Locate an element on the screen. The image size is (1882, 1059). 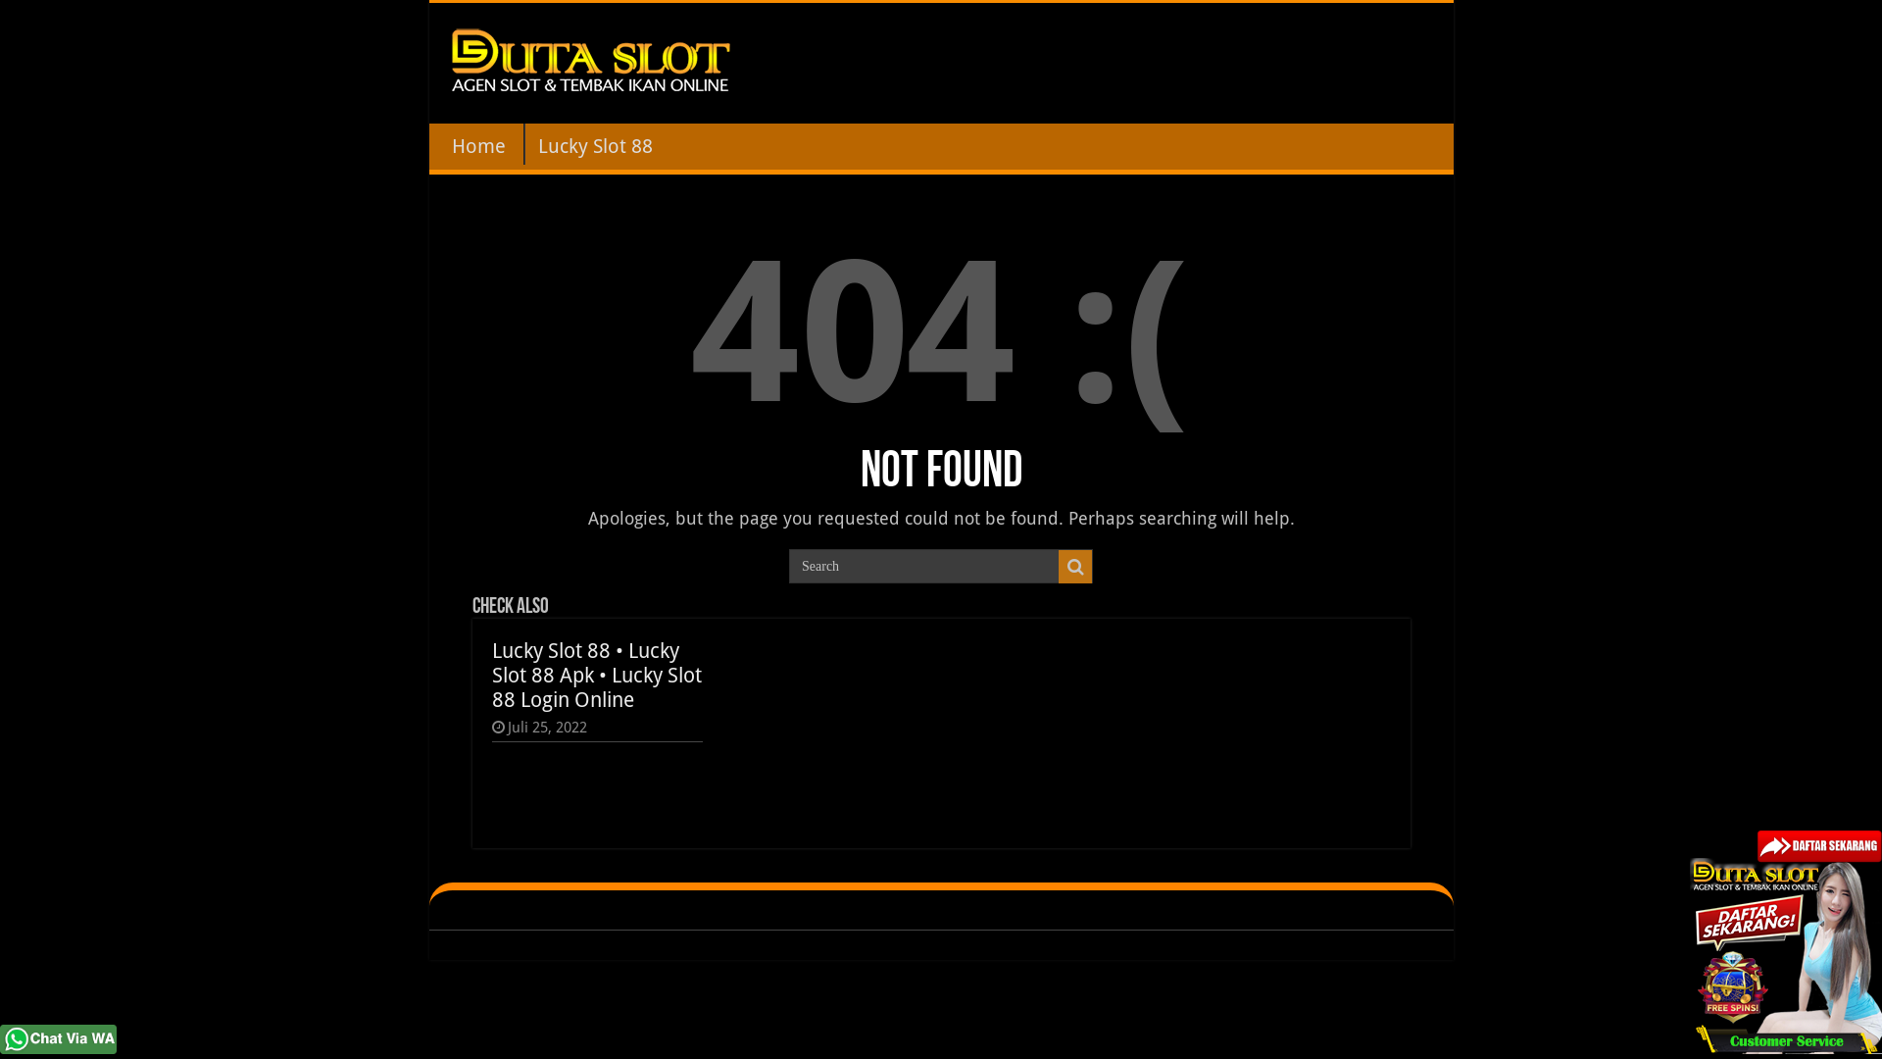
Home is located at coordinates (478, 144).